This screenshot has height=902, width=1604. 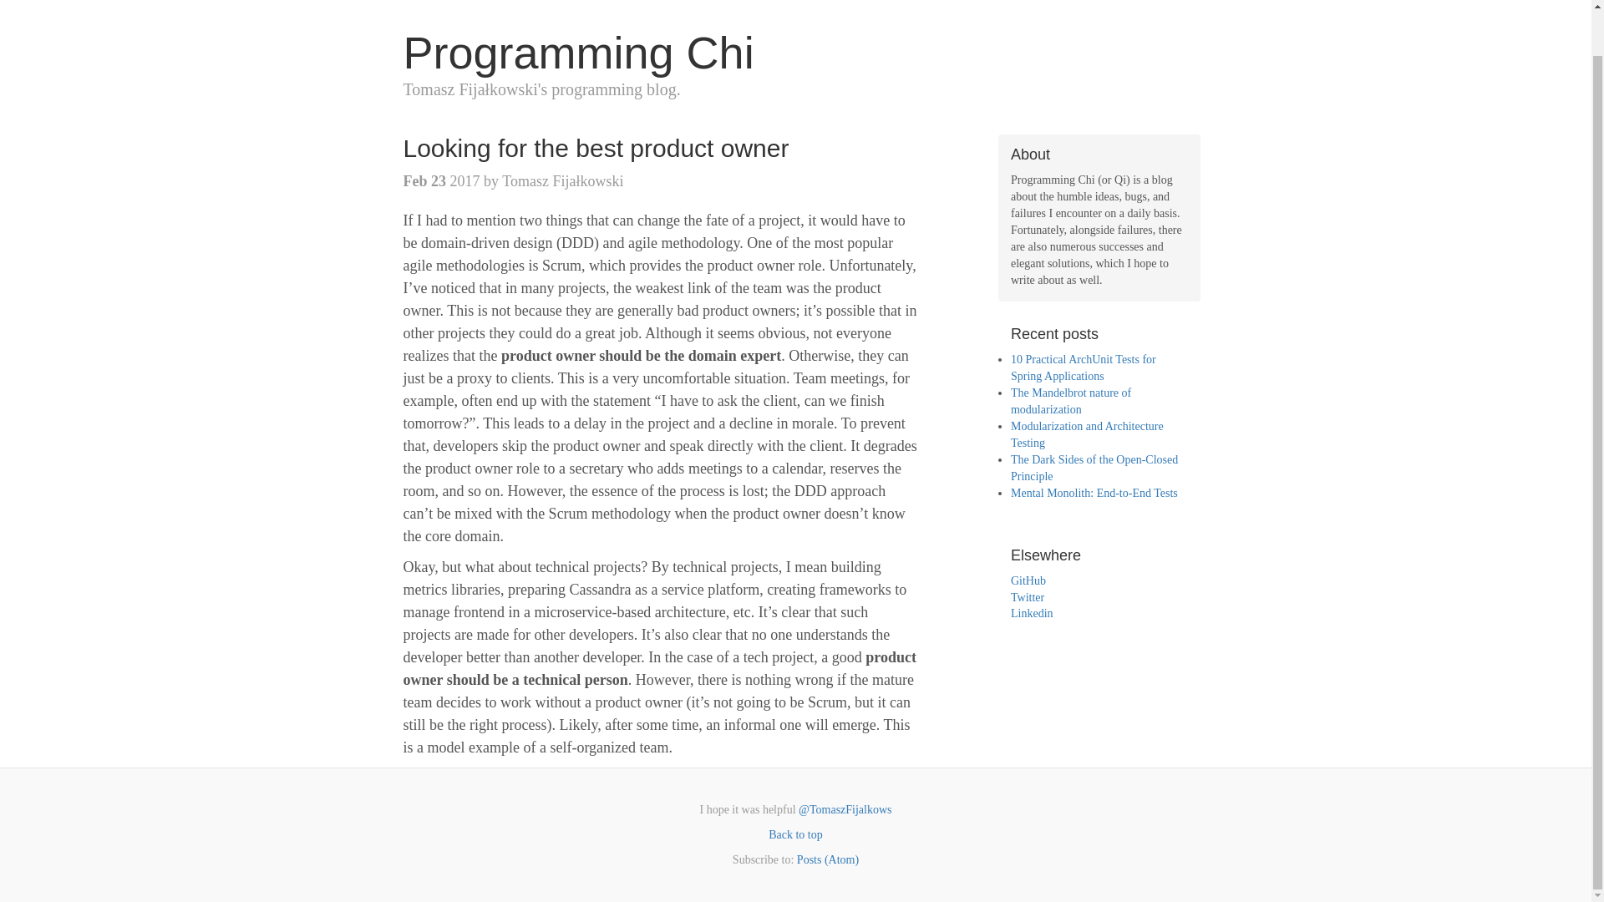 I want to click on The Mandelbrot nature of modularization, so click(x=1070, y=401).